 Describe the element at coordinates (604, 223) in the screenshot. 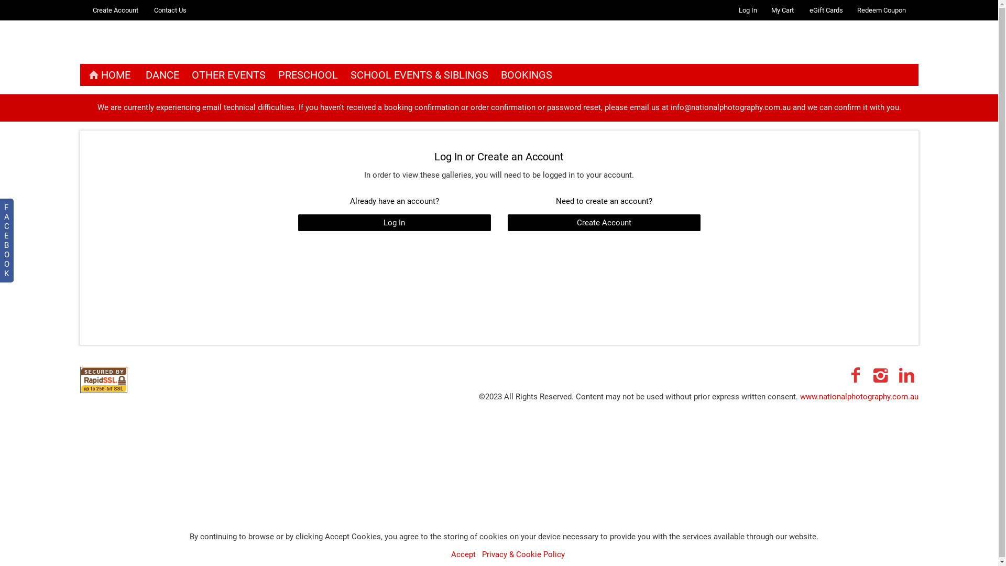

I see `Create Account` at that location.